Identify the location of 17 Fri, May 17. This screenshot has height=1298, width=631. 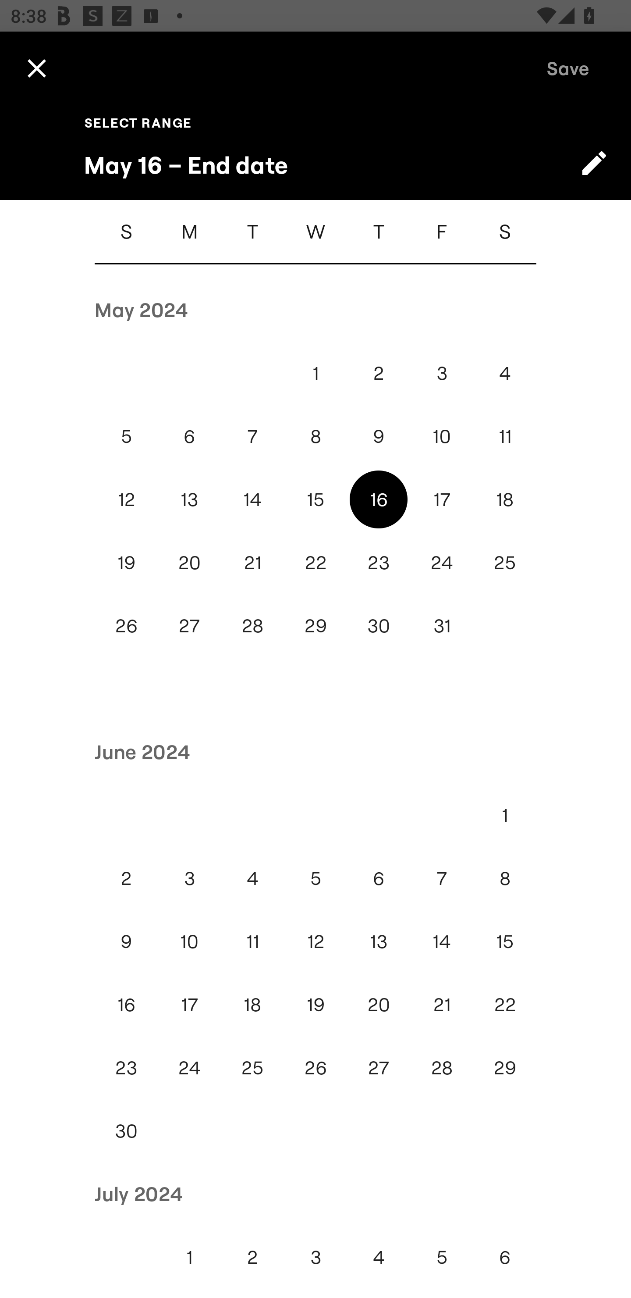
(442, 499).